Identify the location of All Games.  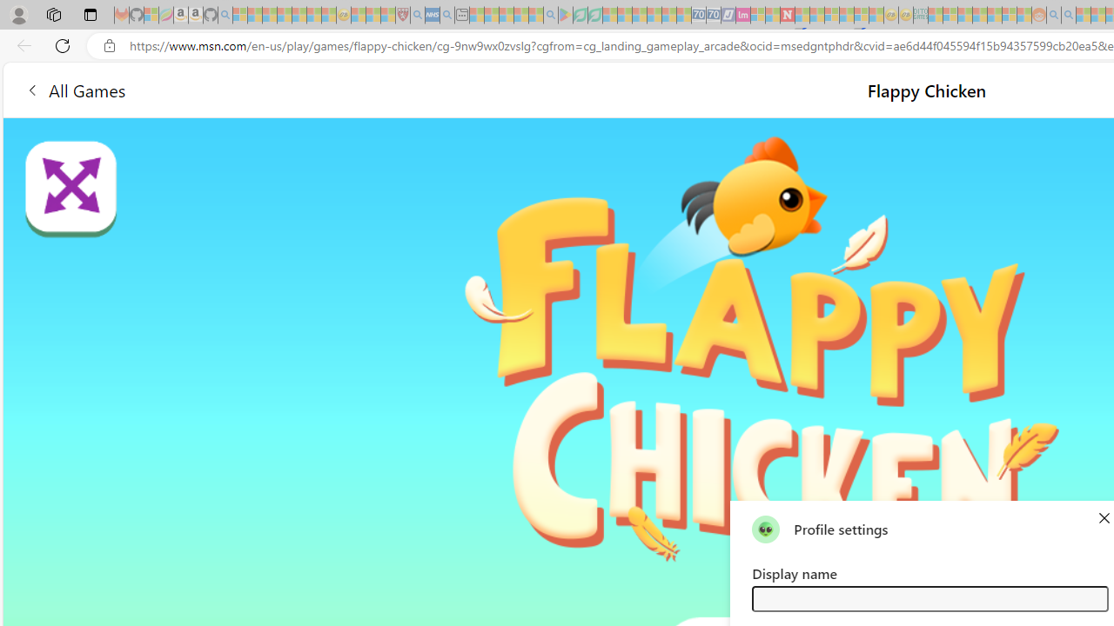
(75, 89).